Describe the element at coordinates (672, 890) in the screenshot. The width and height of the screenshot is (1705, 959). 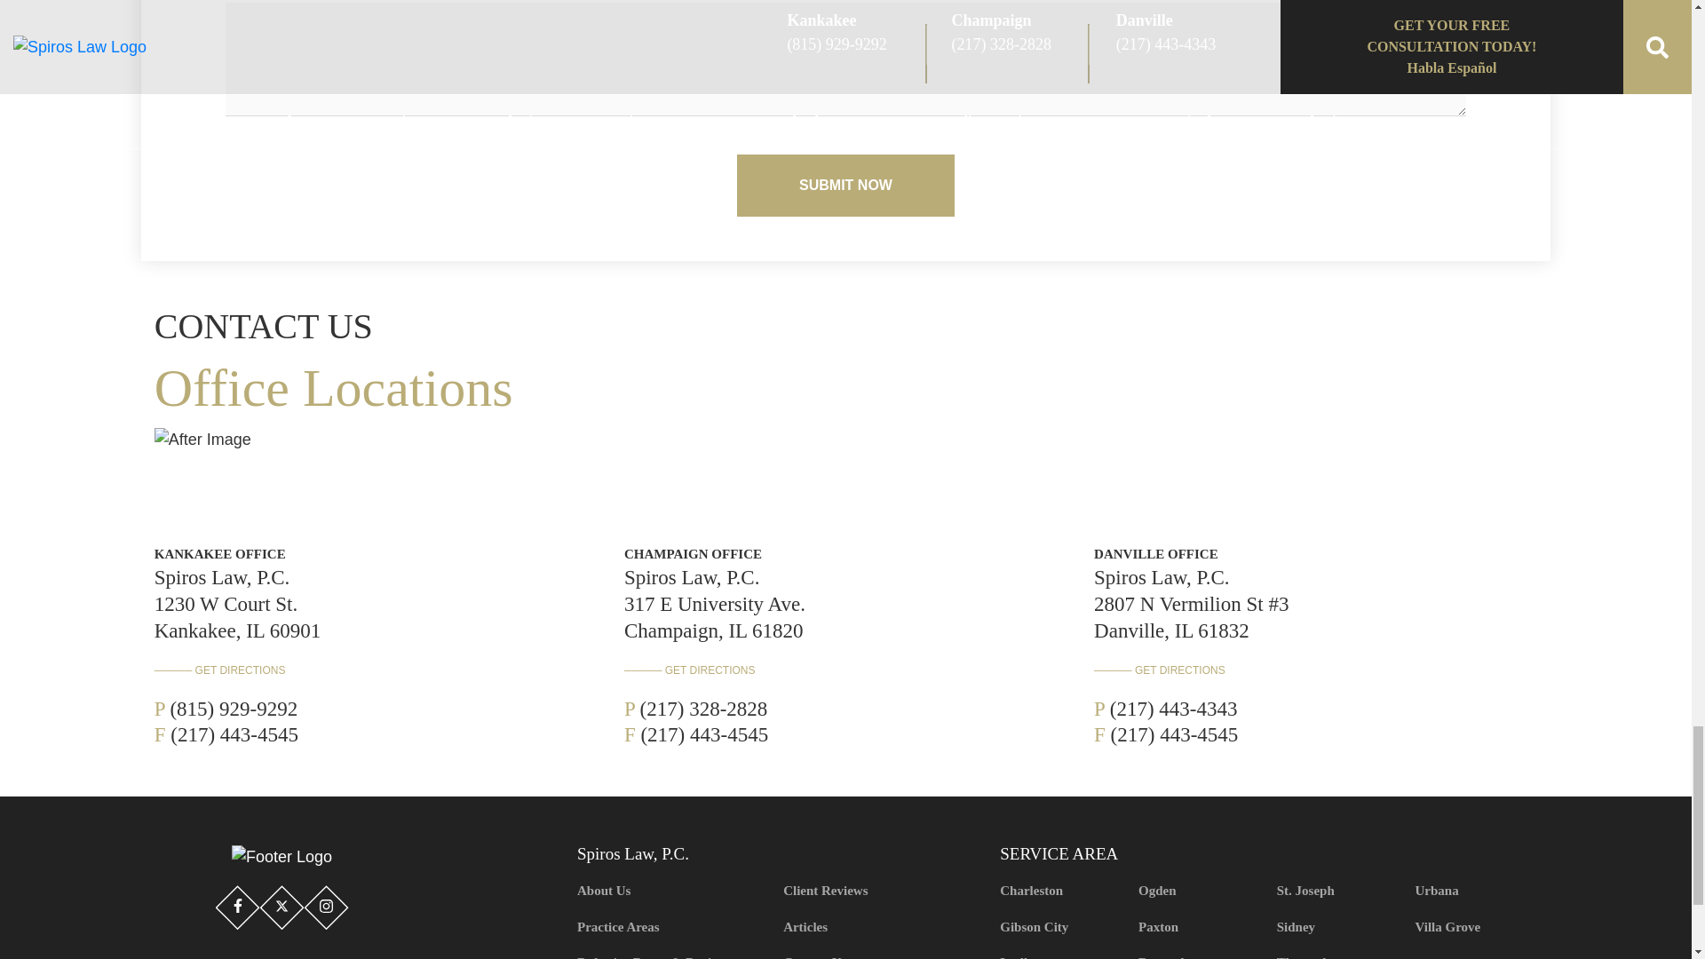
I see `About Us` at that location.